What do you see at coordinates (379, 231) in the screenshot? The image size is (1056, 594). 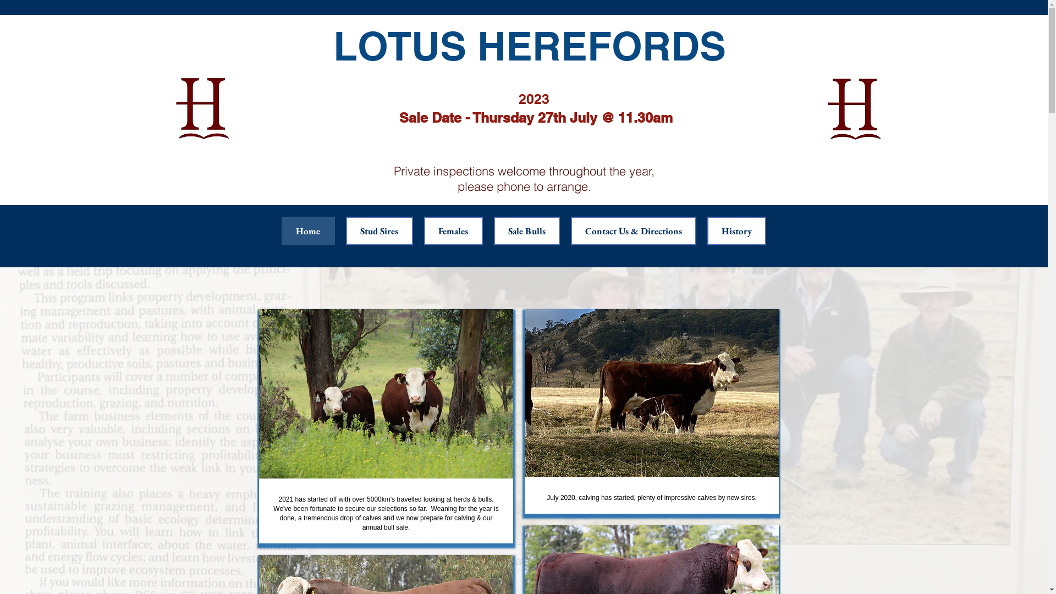 I see `Stud Sires` at bounding box center [379, 231].